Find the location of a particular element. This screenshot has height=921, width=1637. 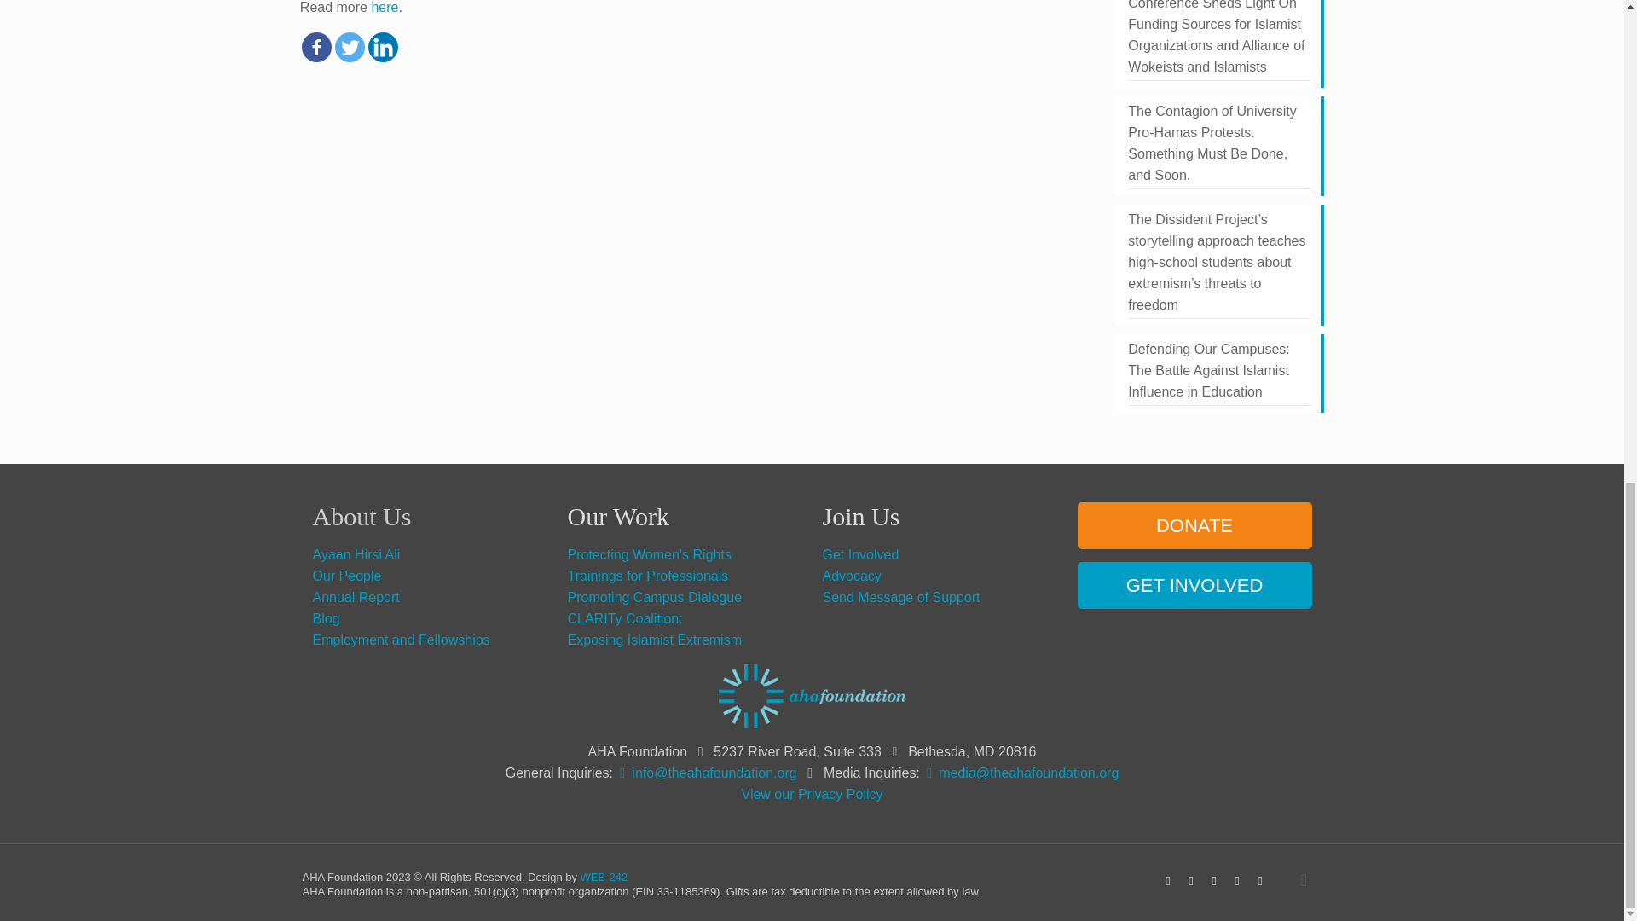

Linkedin is located at coordinates (383, 47).